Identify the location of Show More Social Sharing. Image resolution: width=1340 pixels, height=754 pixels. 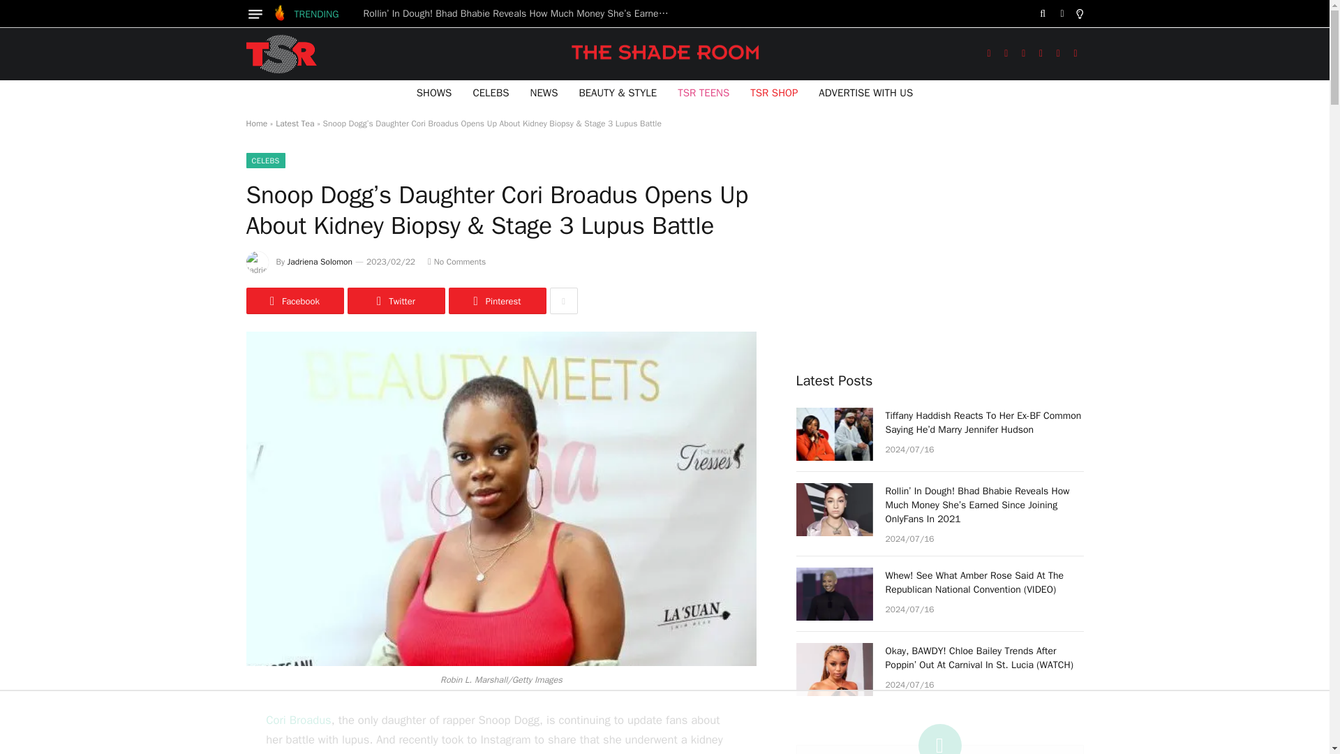
(563, 300).